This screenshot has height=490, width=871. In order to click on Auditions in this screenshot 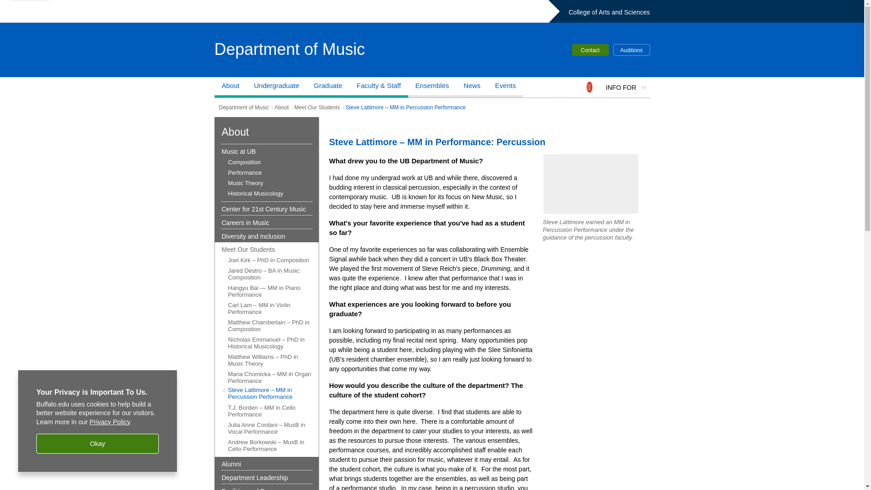, I will do `click(631, 50)`.